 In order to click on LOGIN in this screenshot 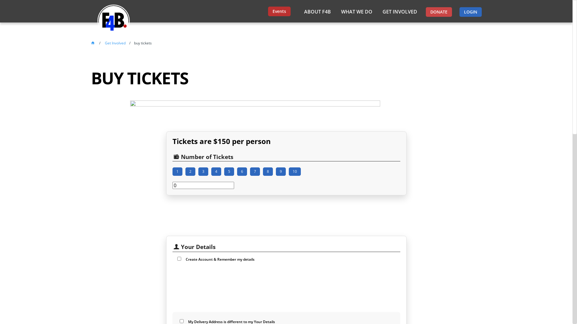, I will do `click(470, 12)`.